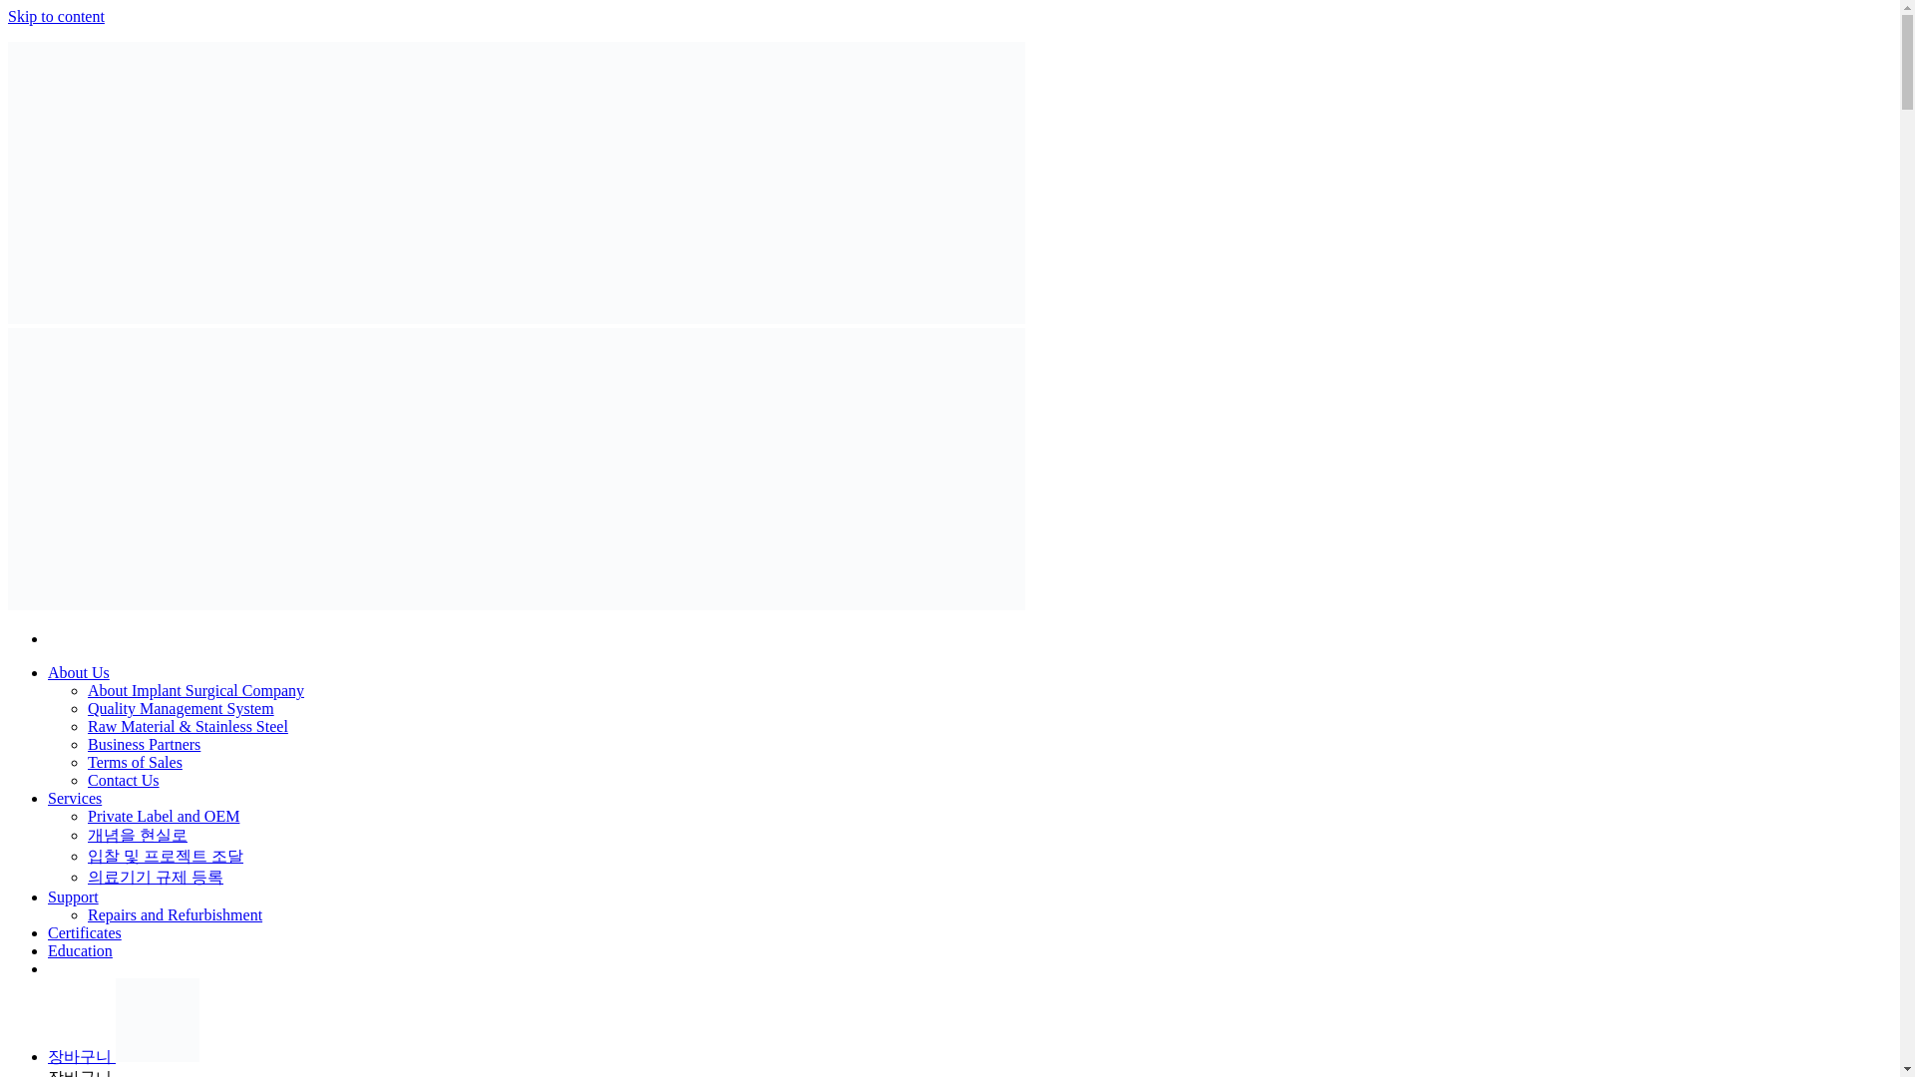  What do you see at coordinates (164, 816) in the screenshot?
I see `Private Label and OEM` at bounding box center [164, 816].